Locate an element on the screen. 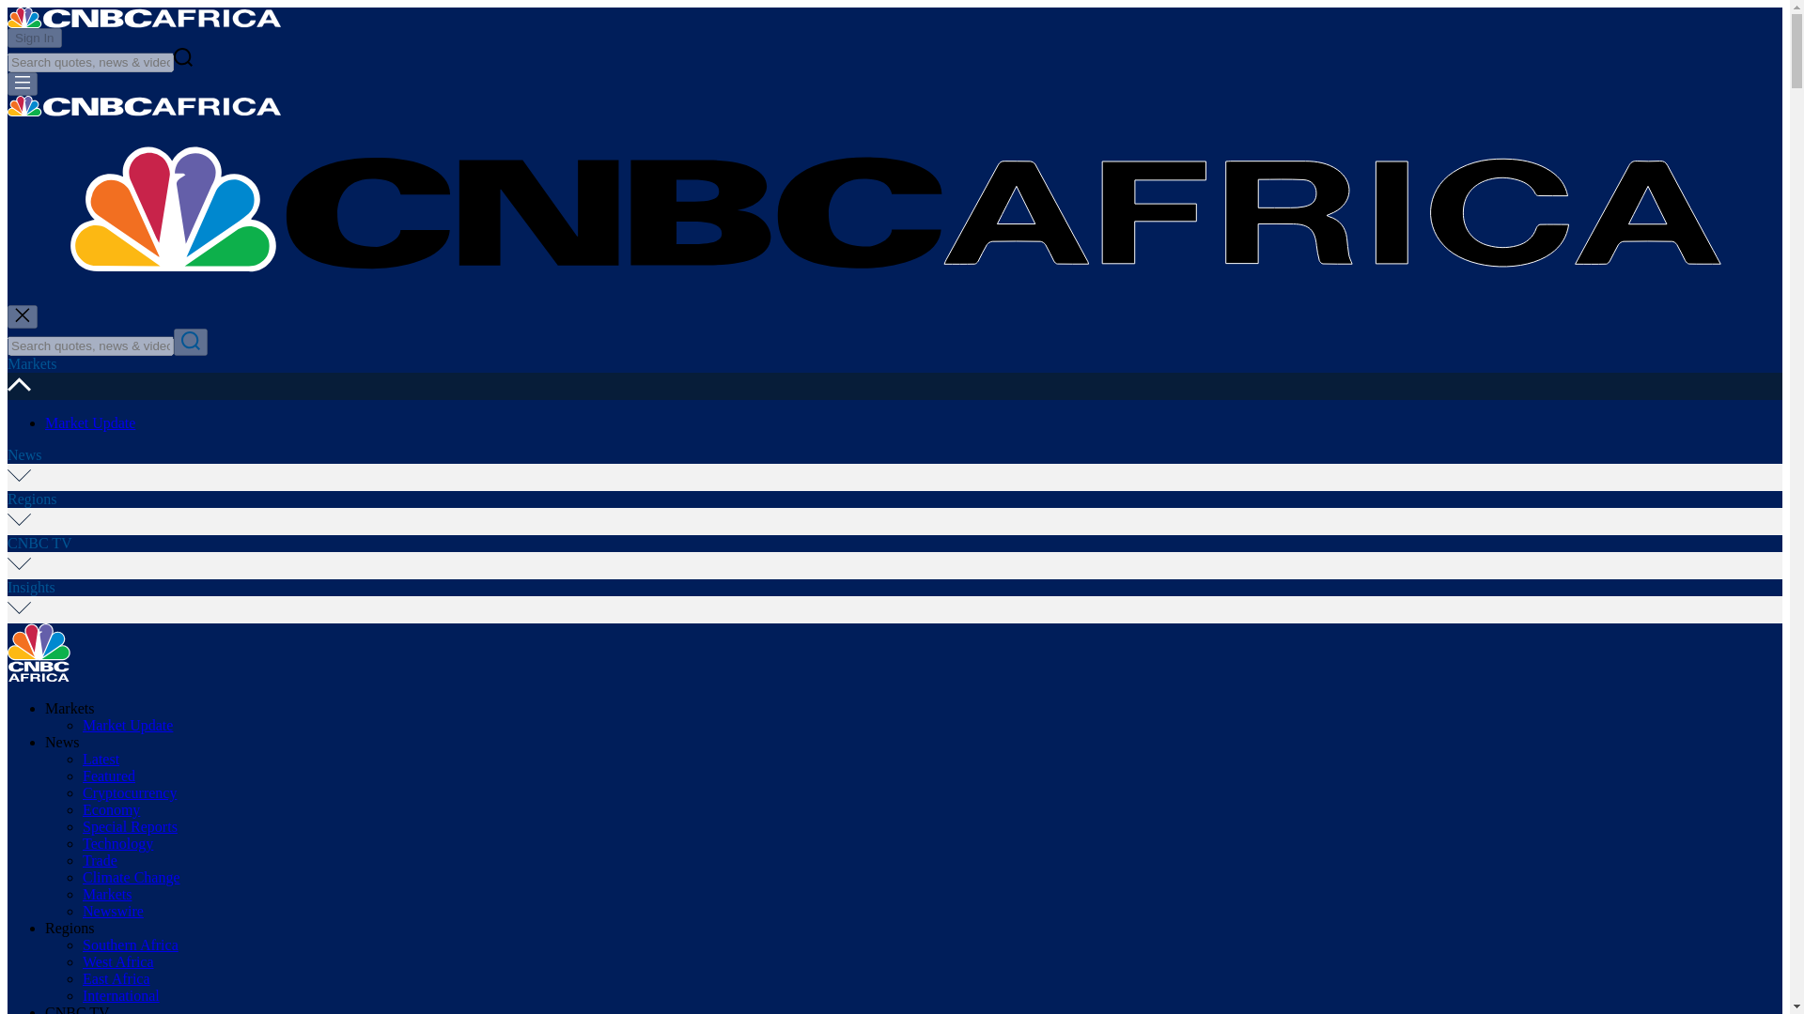 This screenshot has width=1804, height=1014. Market Update is located at coordinates (128, 725).